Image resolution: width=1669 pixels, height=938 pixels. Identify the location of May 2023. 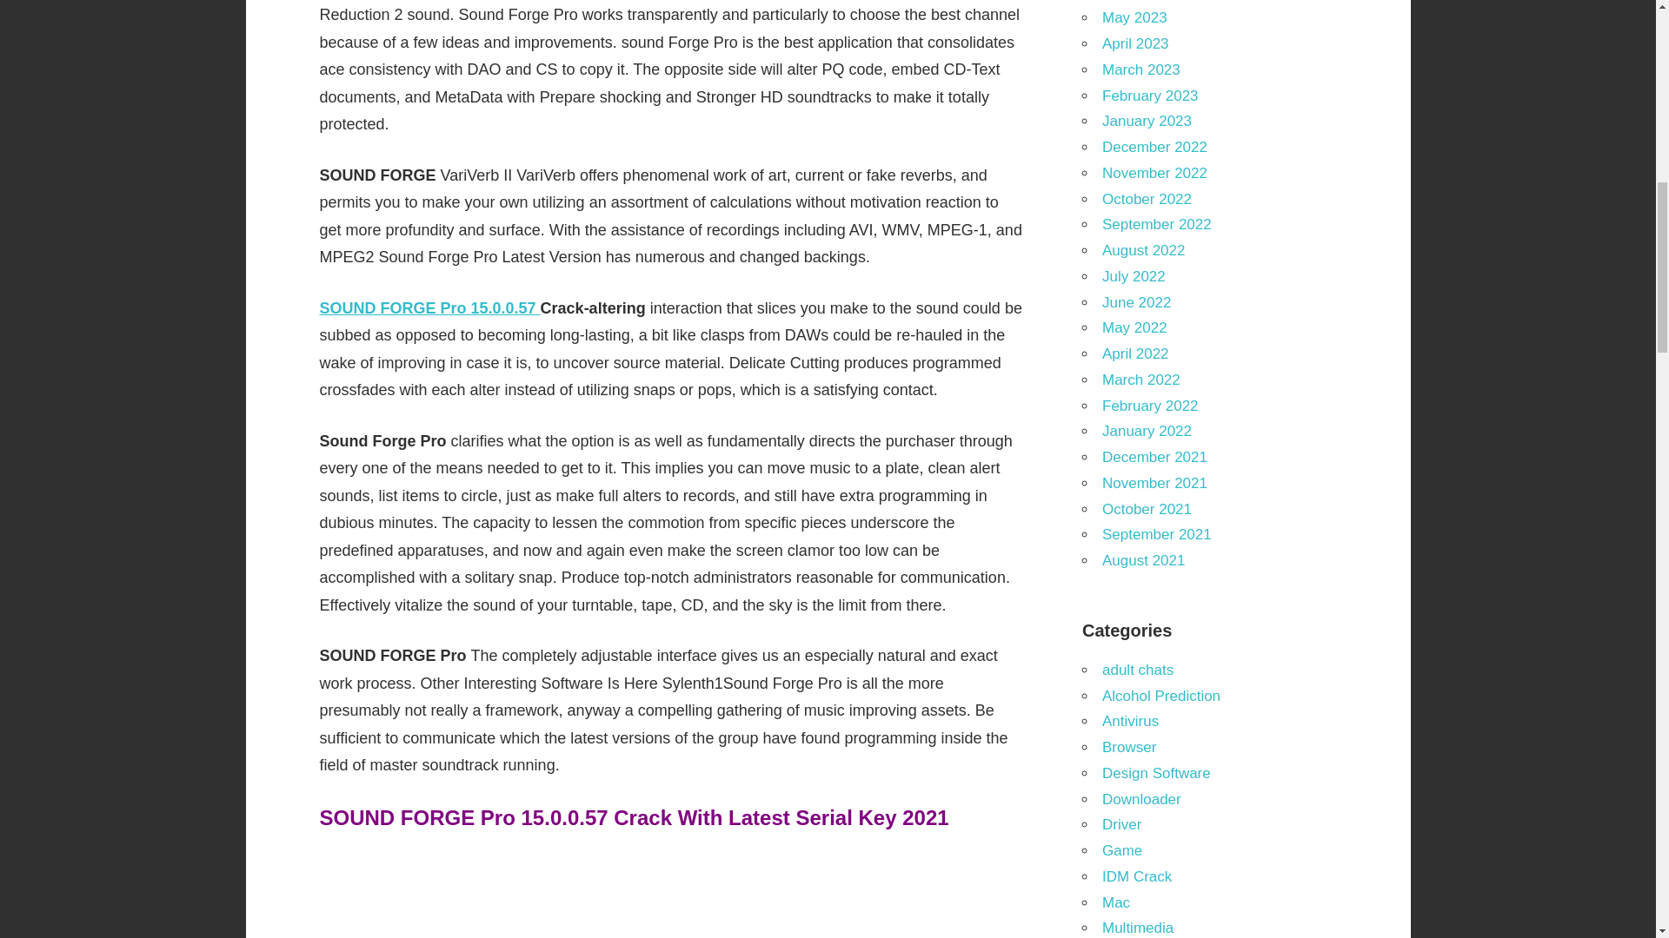
(1134, 17).